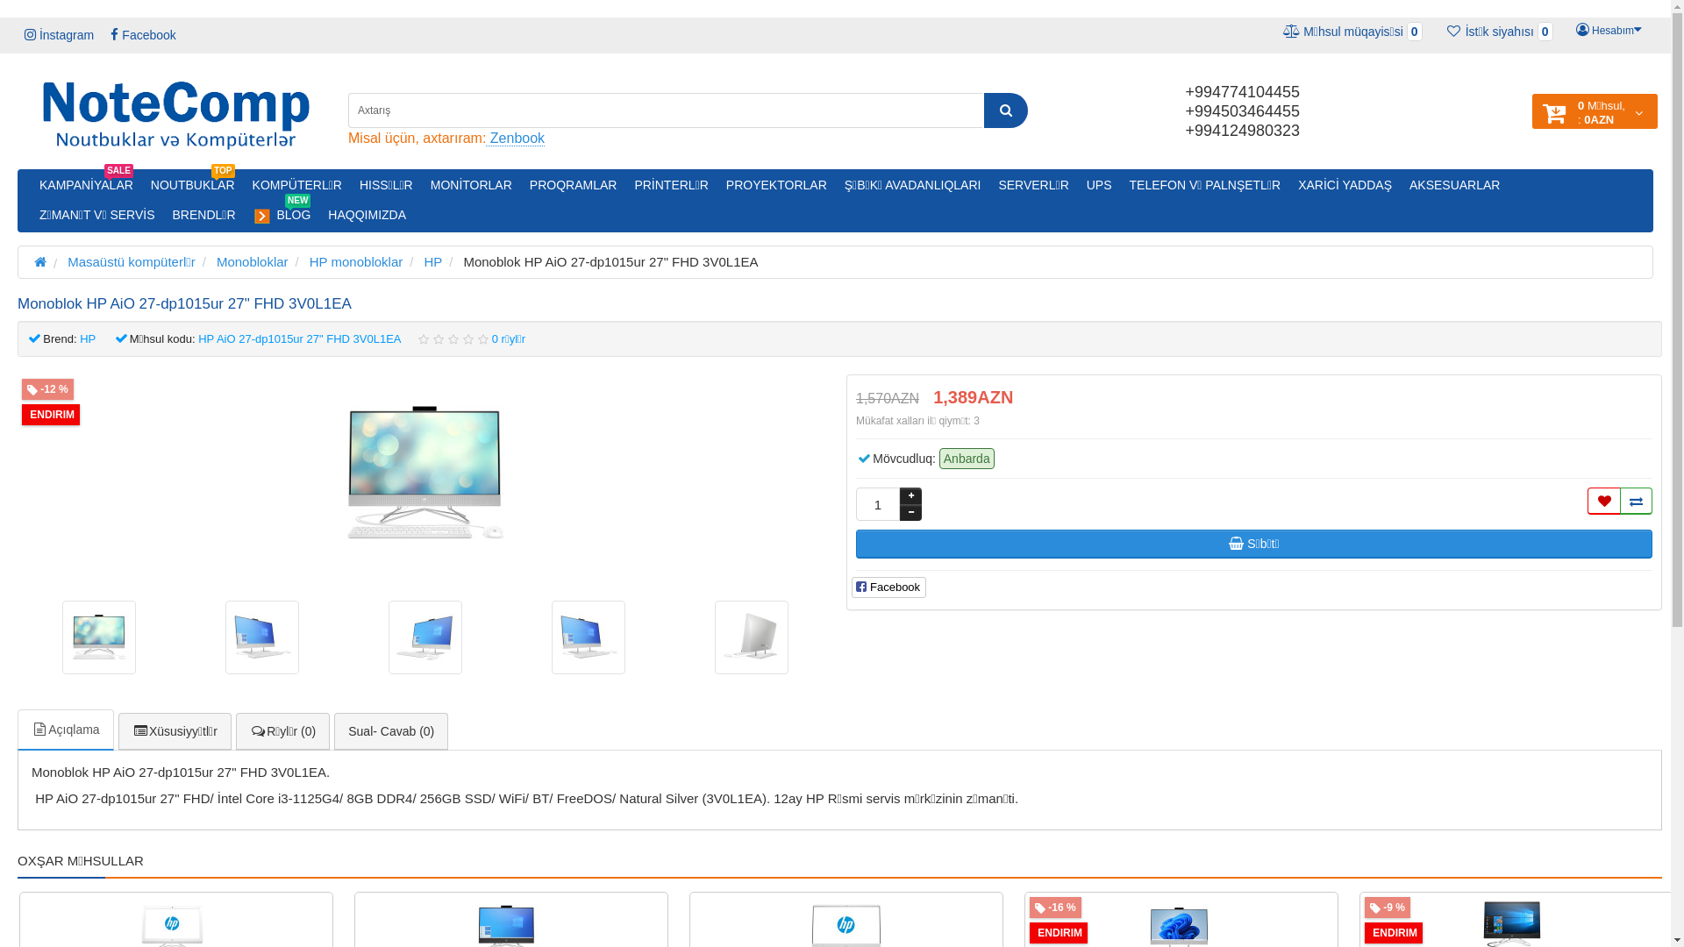 The image size is (1684, 947). Describe the element at coordinates (391, 731) in the screenshot. I see `Sual- Cavab (0)` at that location.